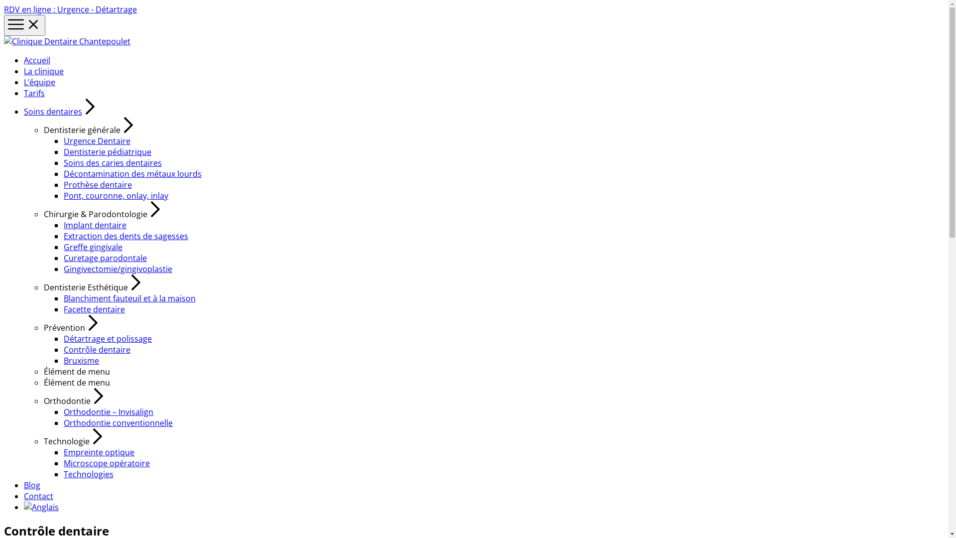 This screenshot has height=538, width=956. Describe the element at coordinates (97, 141) in the screenshot. I see `Urgence Dentaire` at that location.